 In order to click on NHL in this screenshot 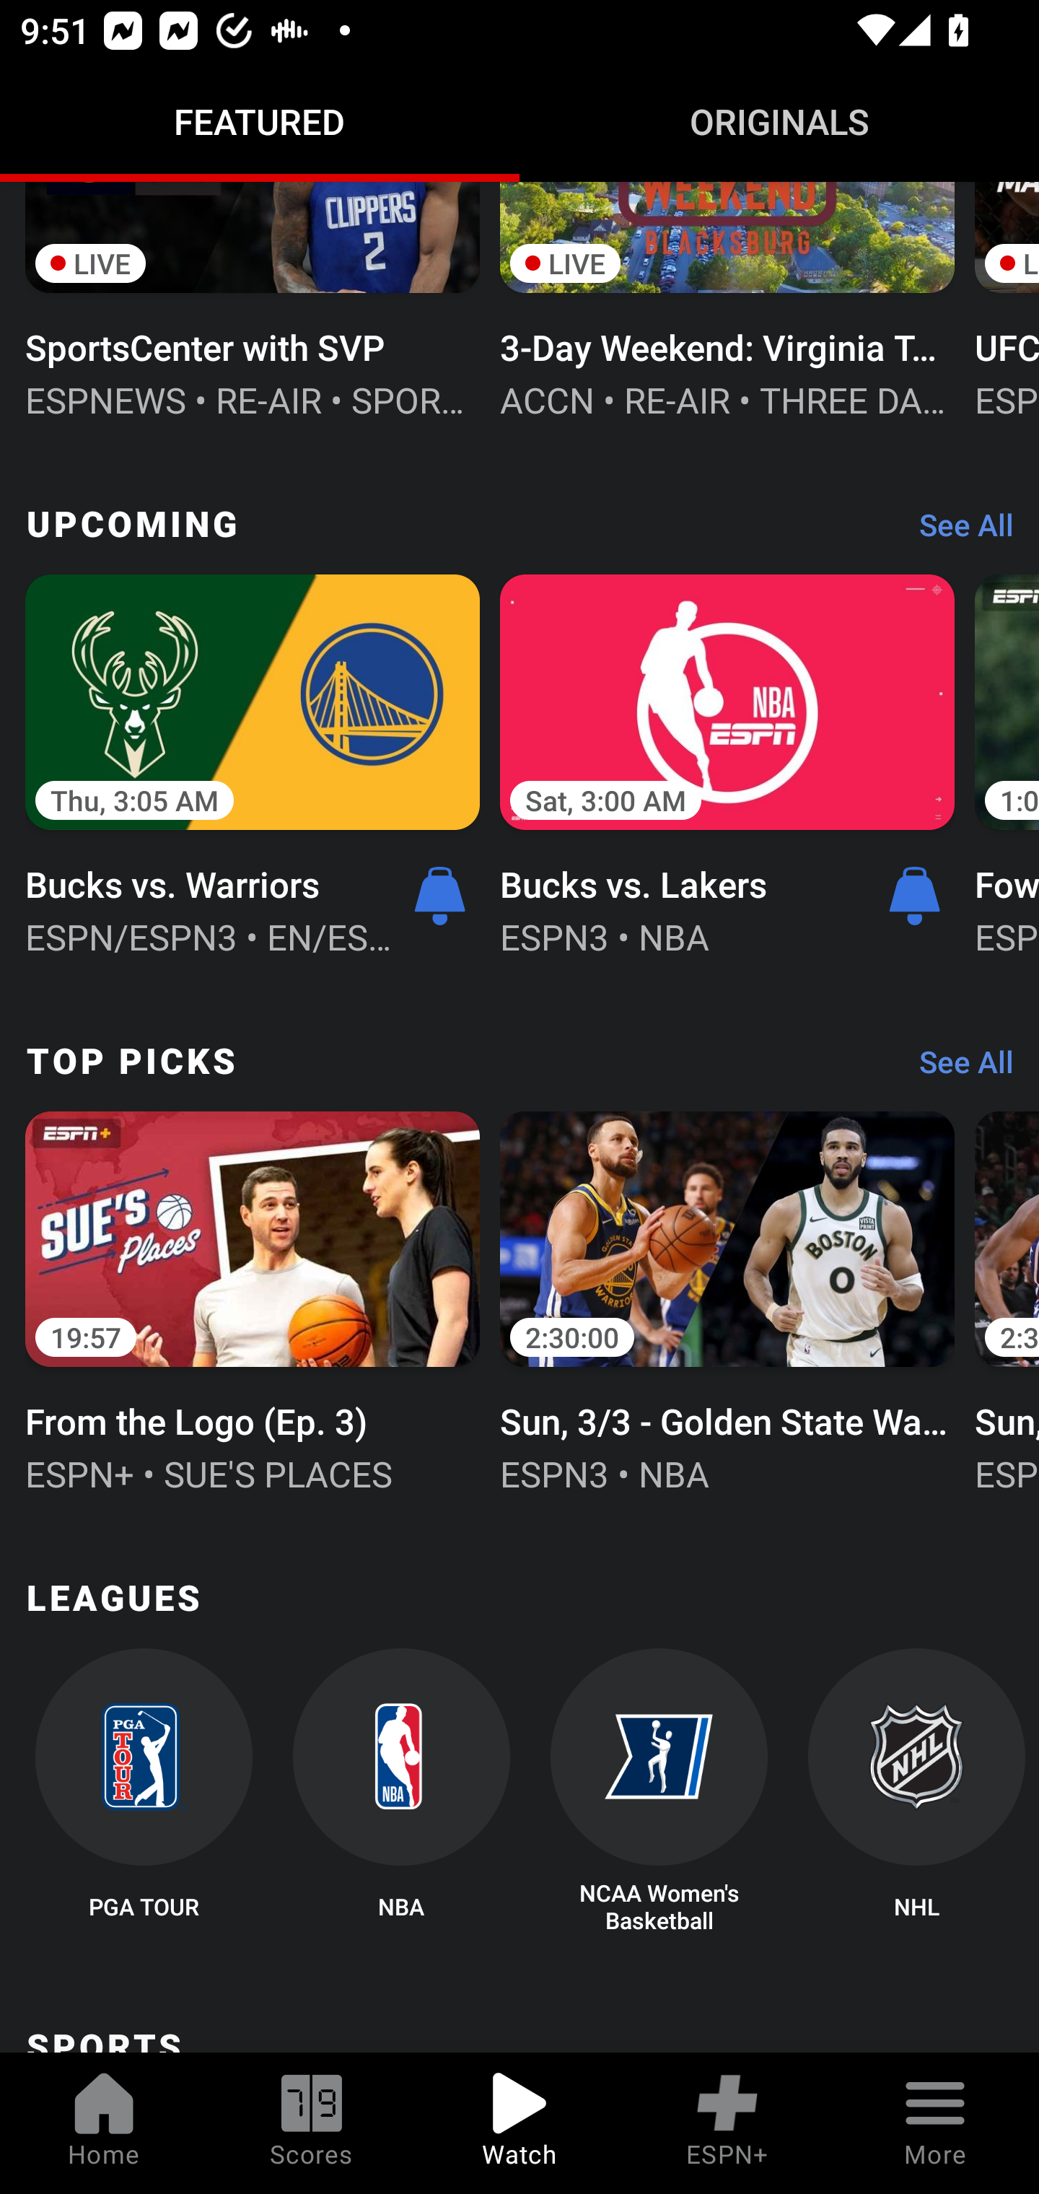, I will do `click(916, 1793)`.